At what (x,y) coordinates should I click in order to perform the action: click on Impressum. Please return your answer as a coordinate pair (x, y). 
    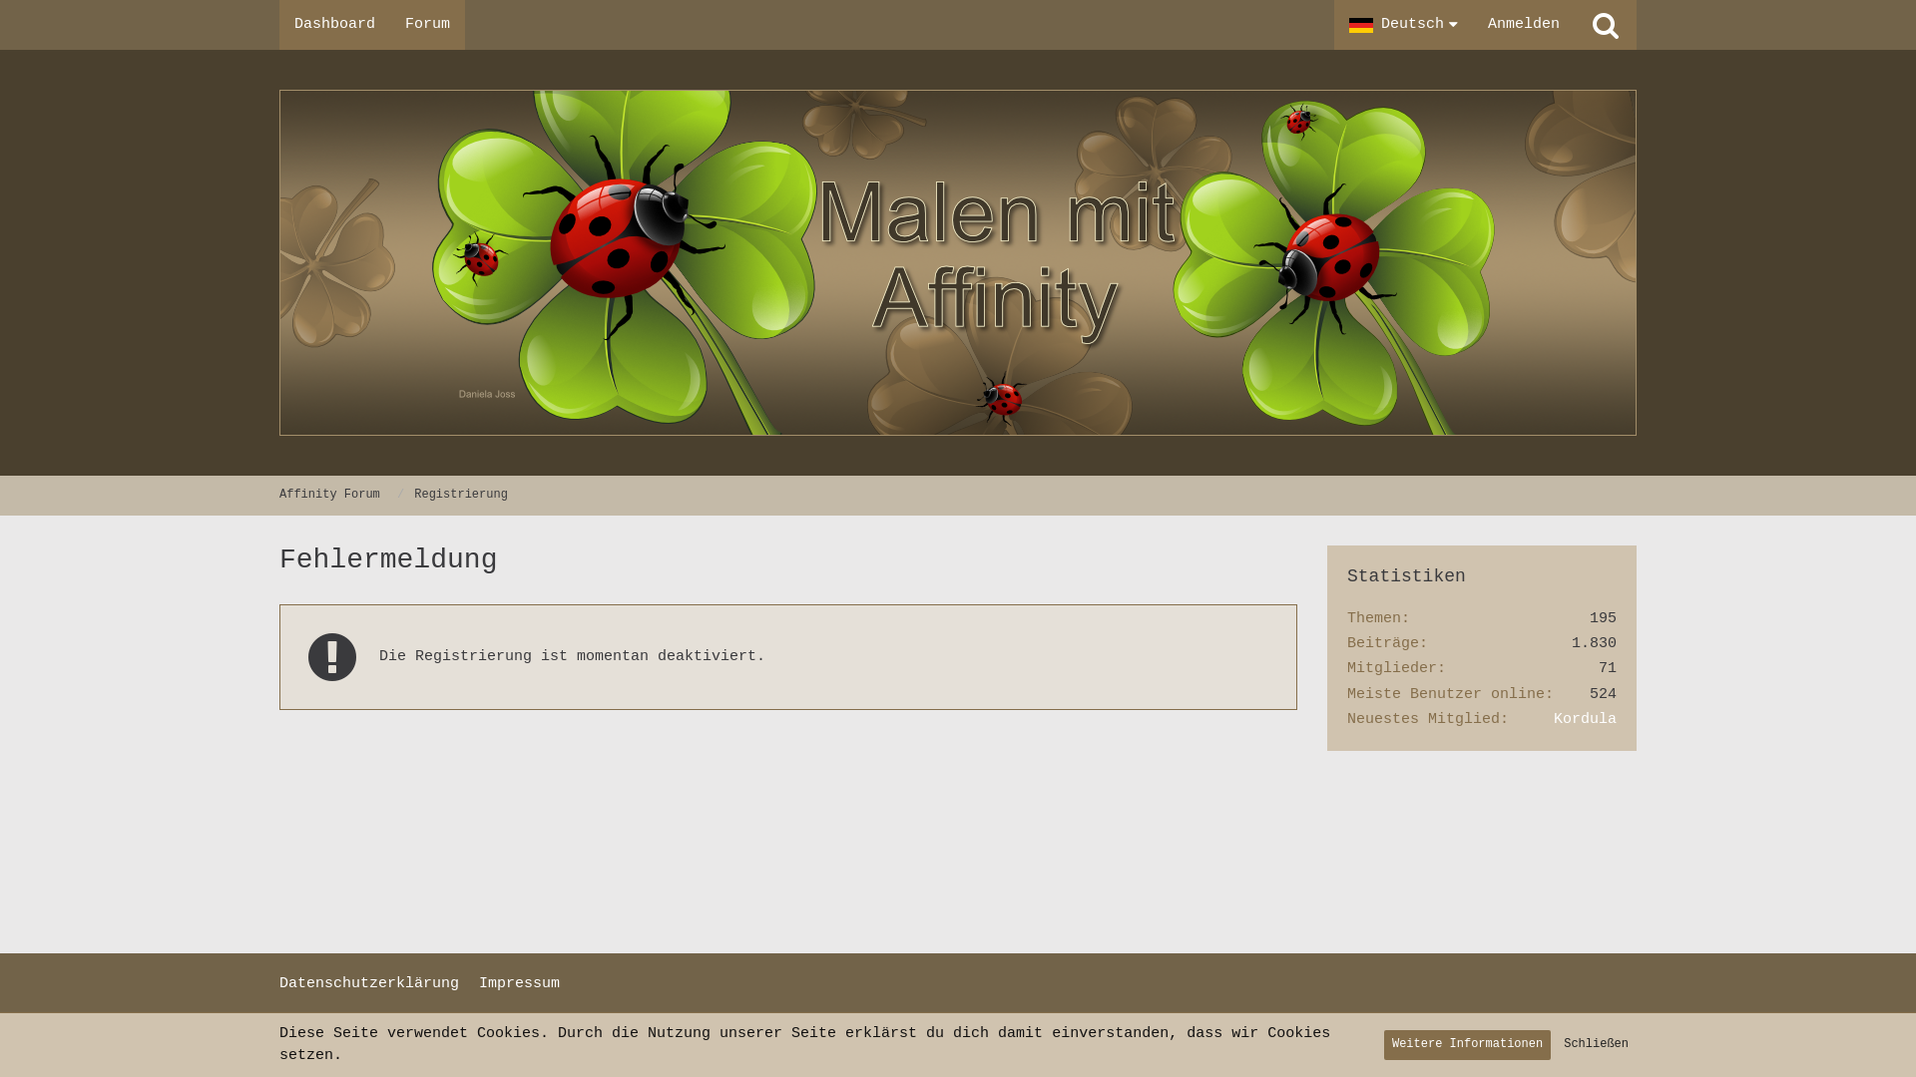
    Looking at the image, I should click on (519, 983).